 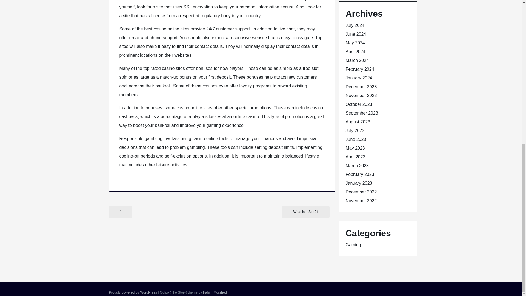 What do you see at coordinates (355, 148) in the screenshot?
I see `May 2023` at bounding box center [355, 148].